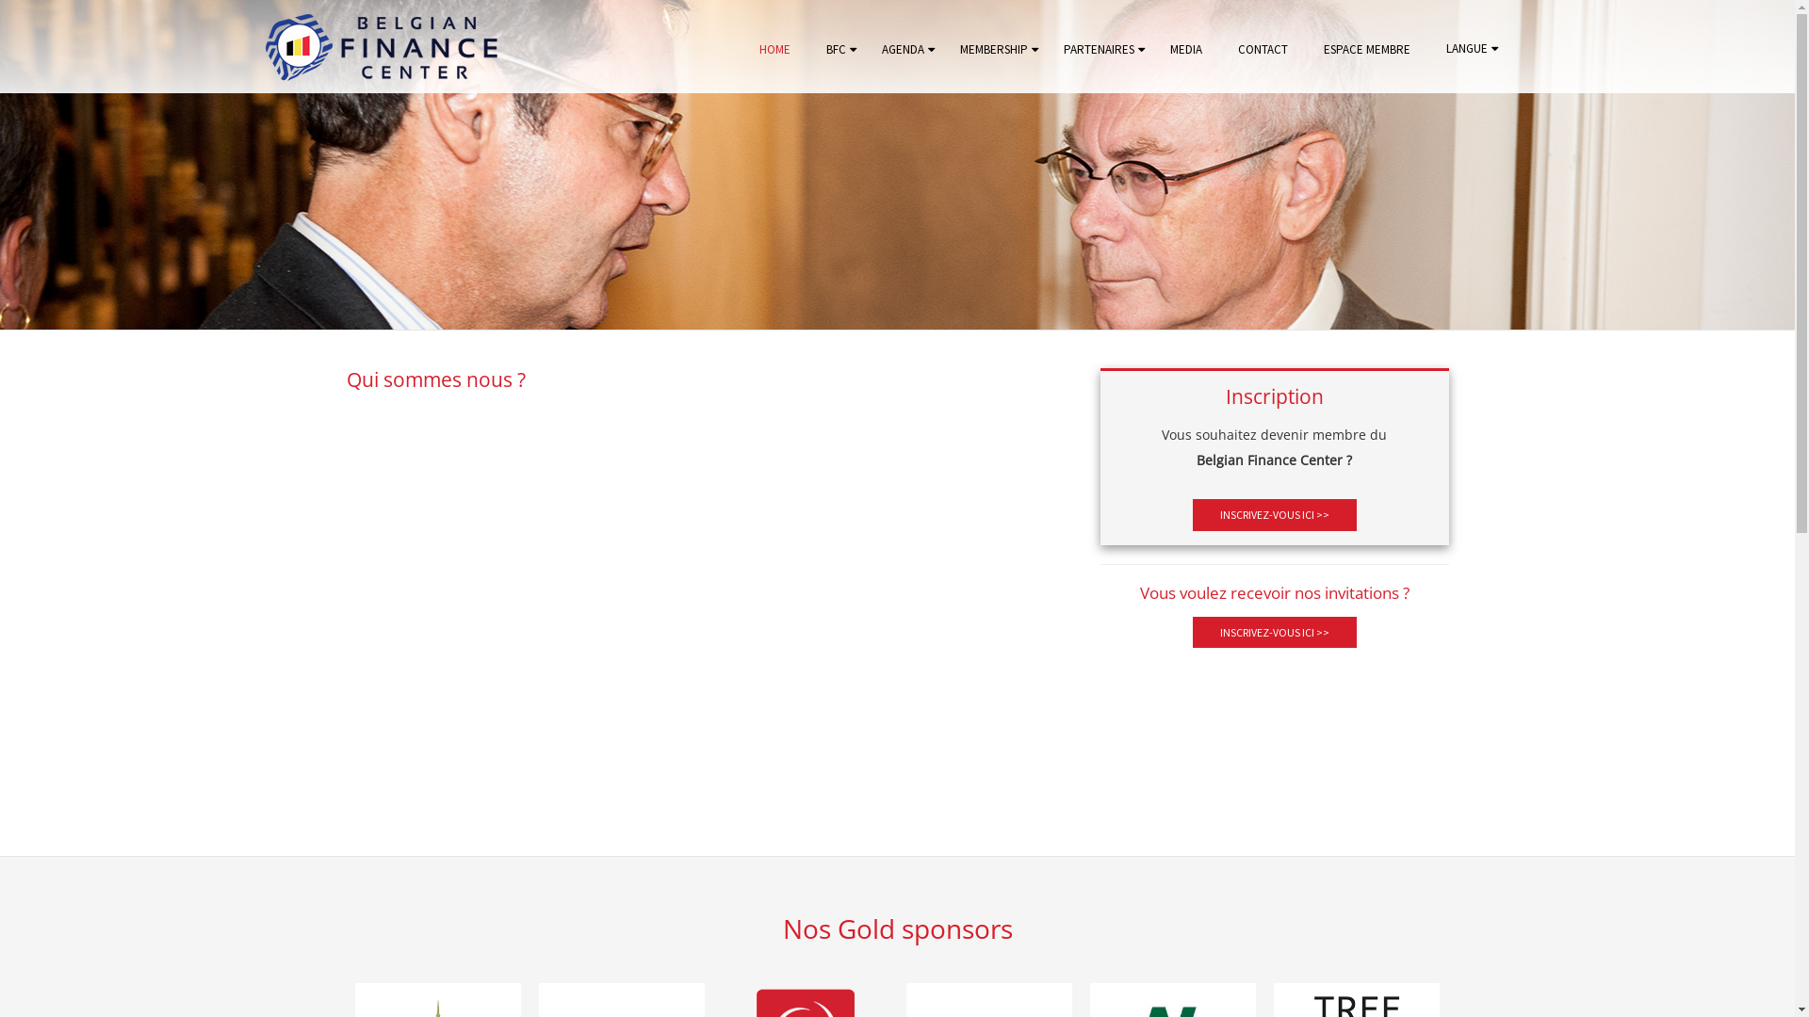 Image resolution: width=1809 pixels, height=1017 pixels. Describe the element at coordinates (774, 50) in the screenshot. I see `HOME` at that location.